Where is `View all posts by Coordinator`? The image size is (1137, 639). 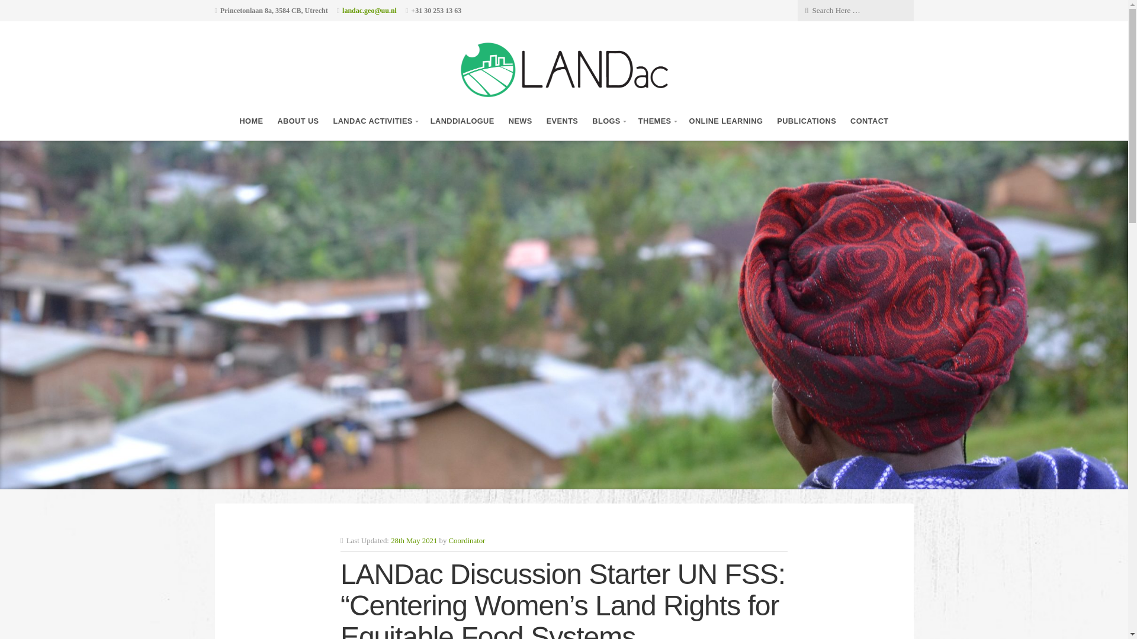
View all posts by Coordinator is located at coordinates (467, 541).